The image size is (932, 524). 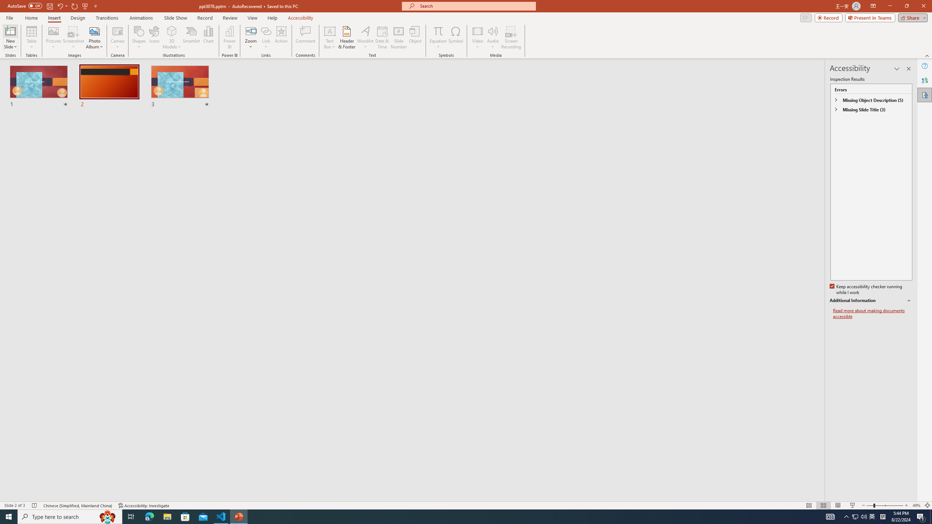 What do you see at coordinates (172, 31) in the screenshot?
I see `3D Models` at bounding box center [172, 31].